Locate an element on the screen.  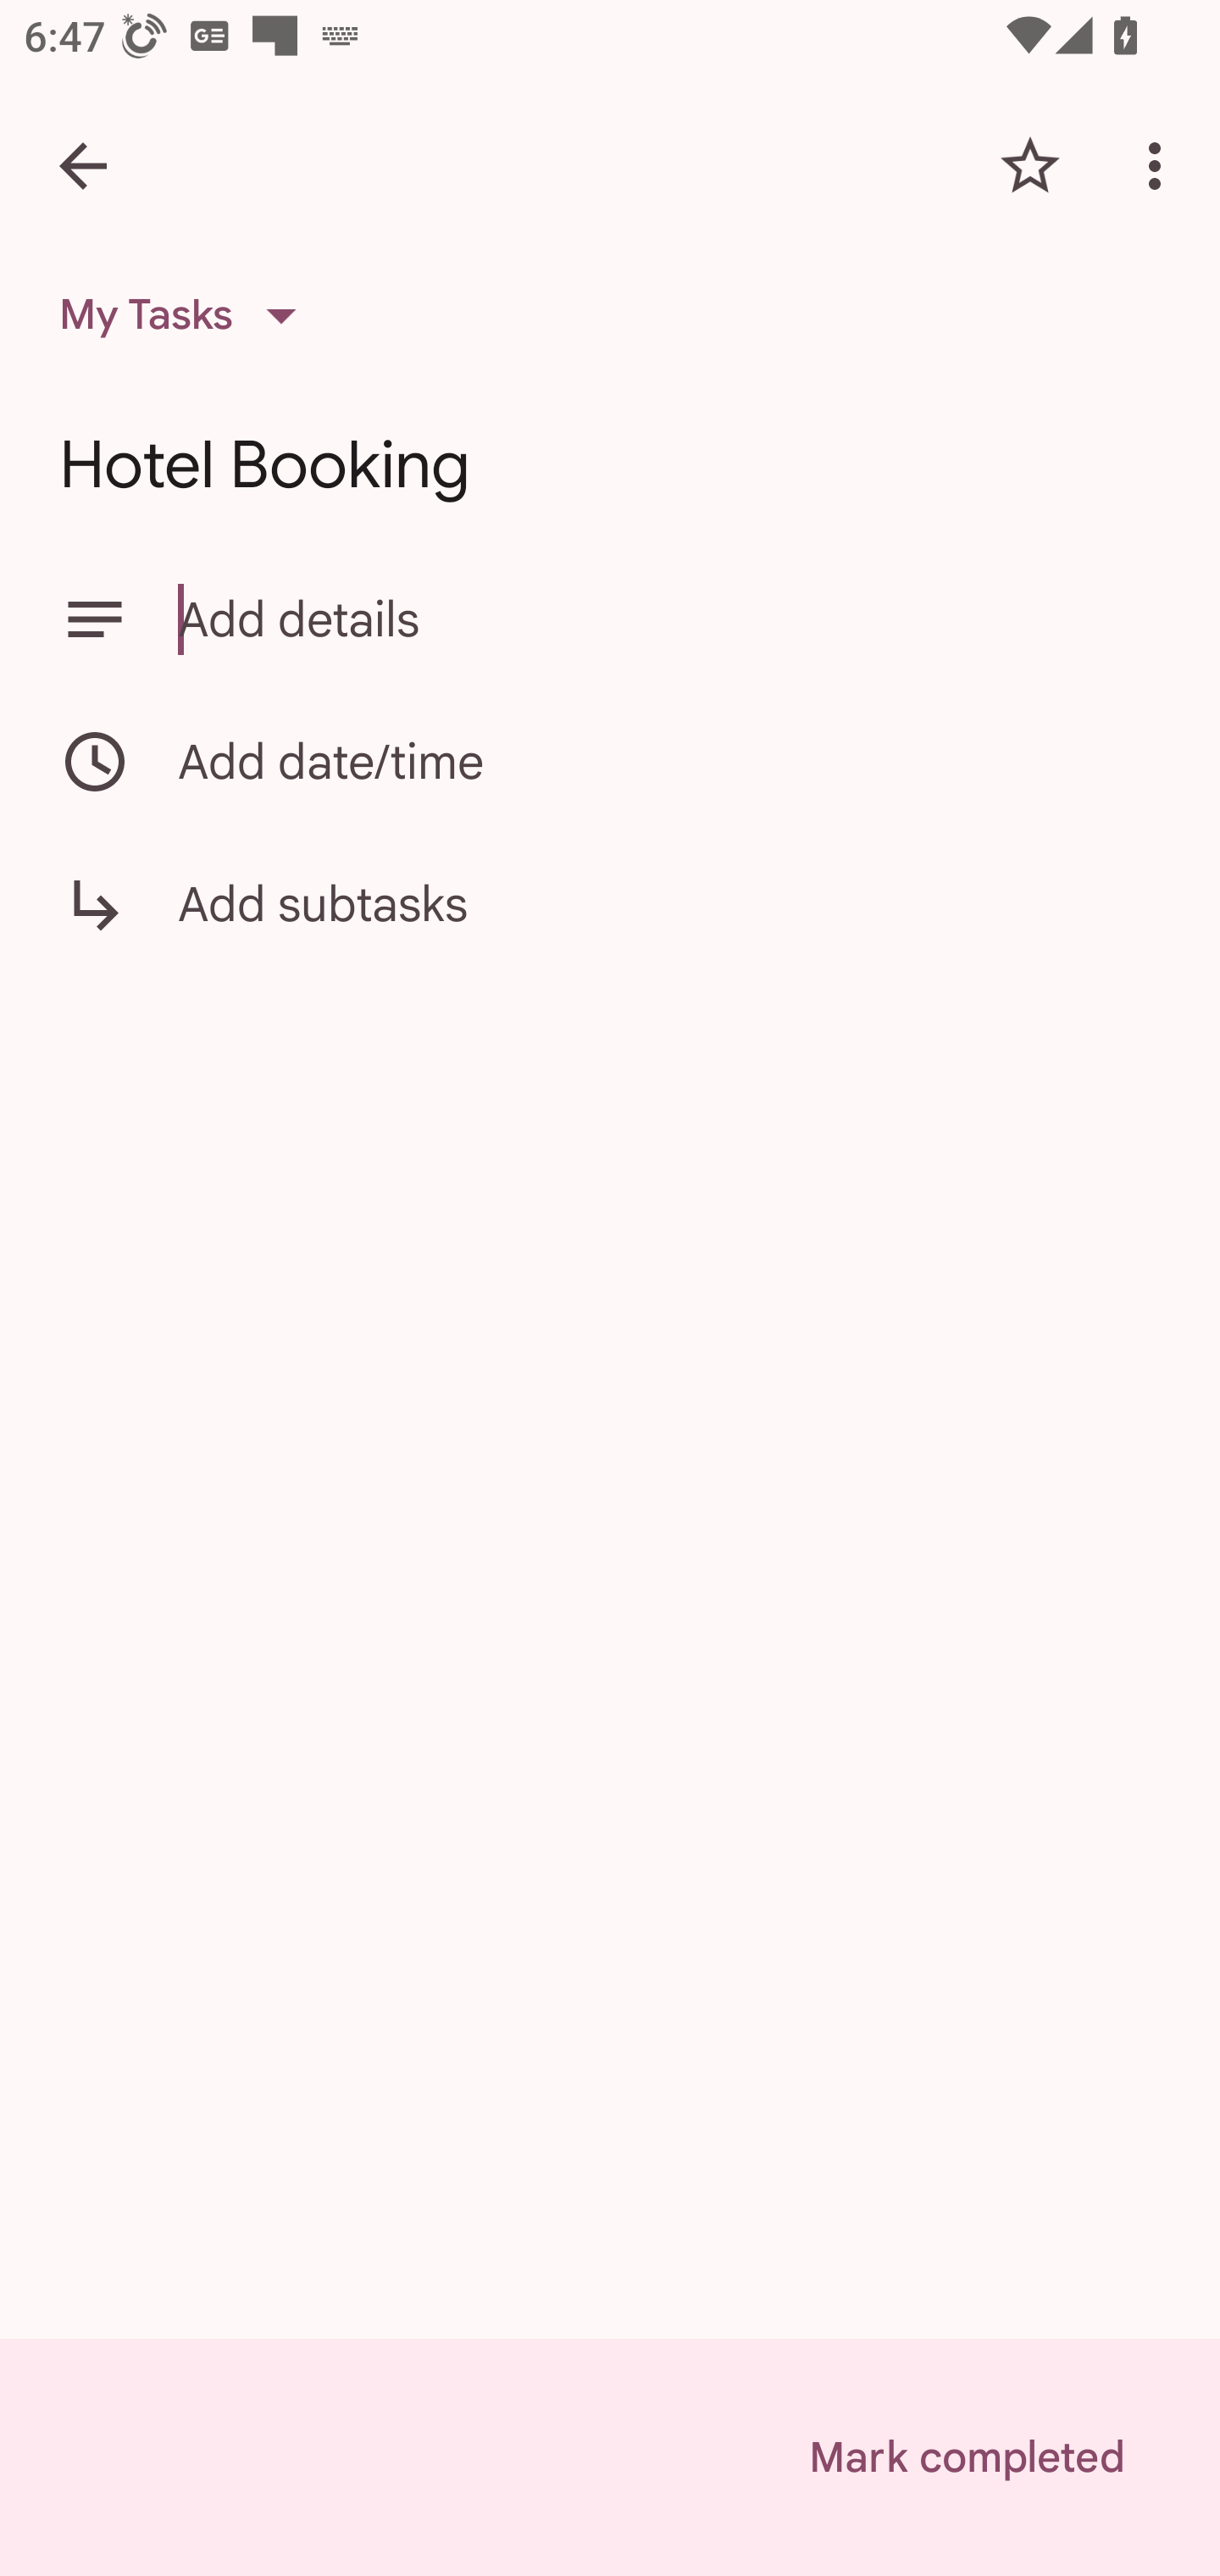
Add details is located at coordinates (610, 619).